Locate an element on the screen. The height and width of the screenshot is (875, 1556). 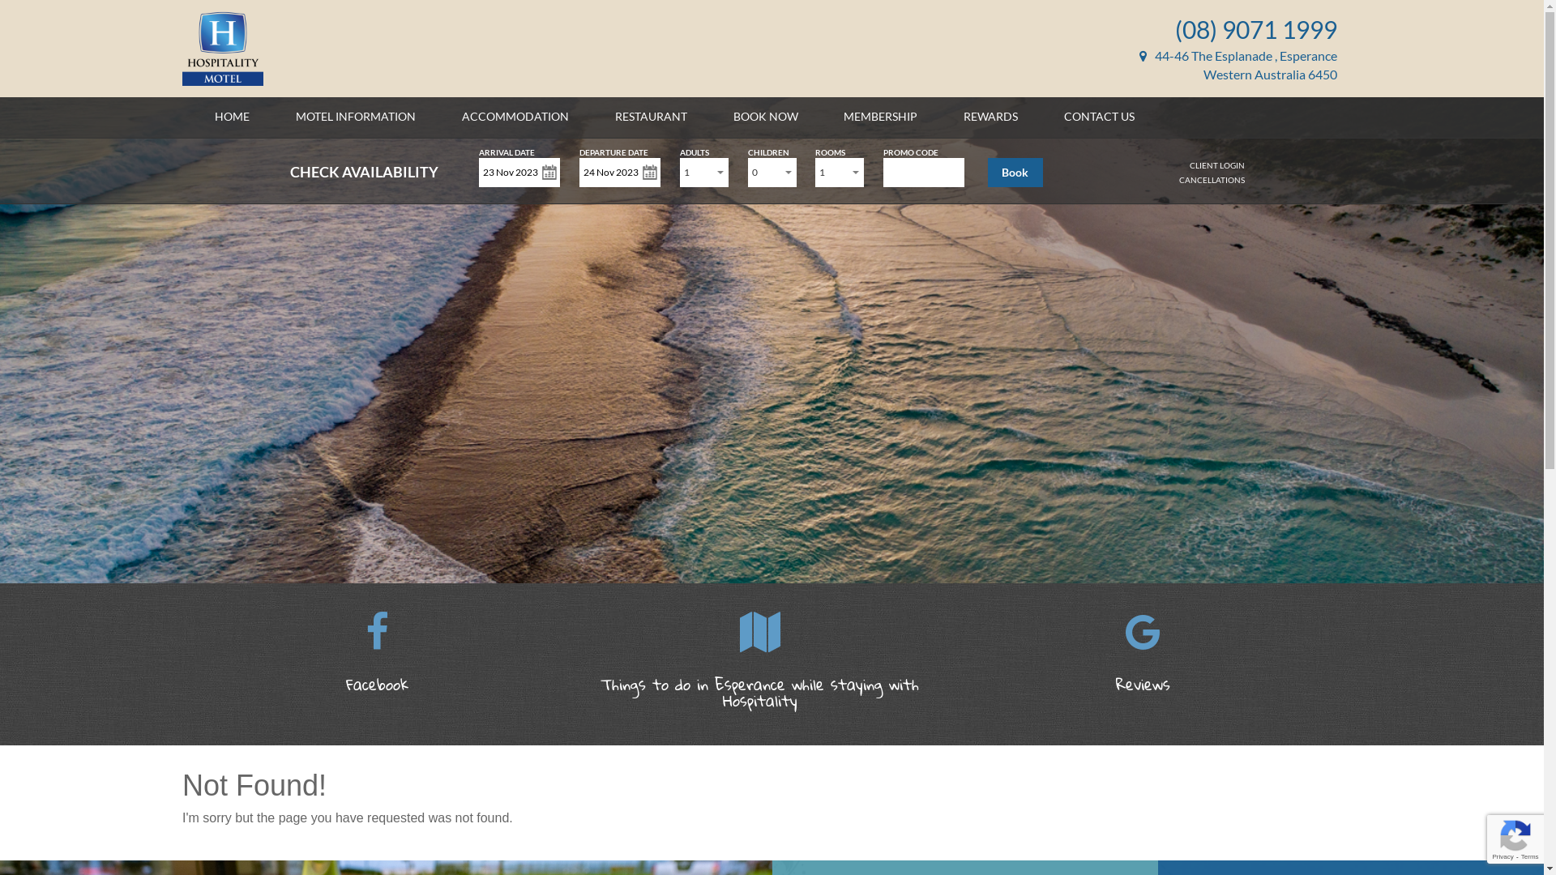
Book is located at coordinates (1015, 173).